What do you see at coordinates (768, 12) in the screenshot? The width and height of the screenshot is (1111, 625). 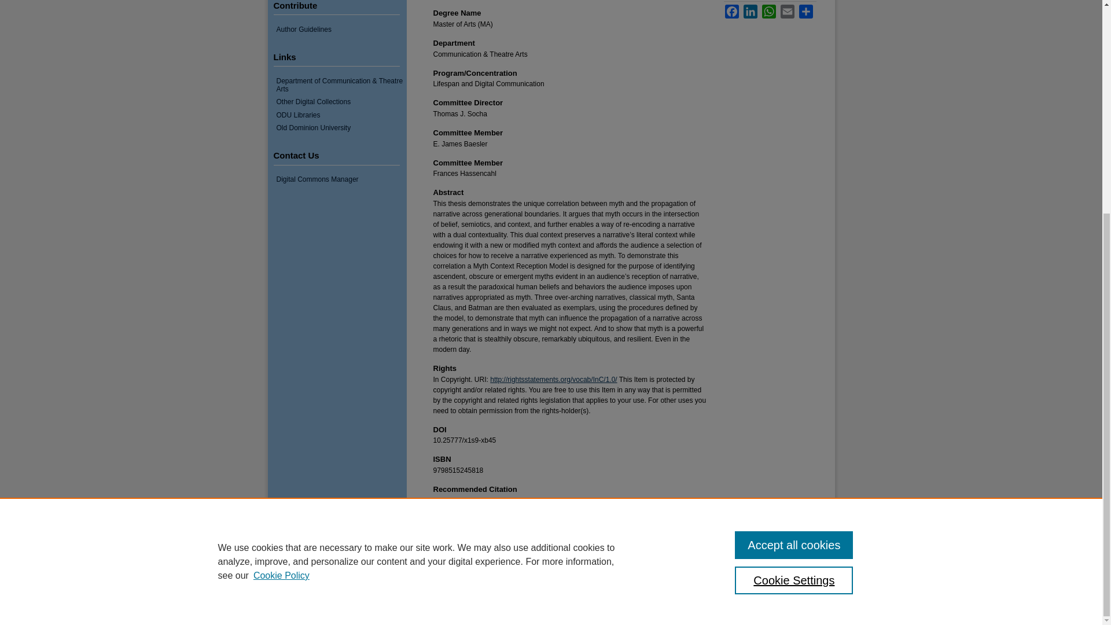 I see `WhatsApp` at bounding box center [768, 12].